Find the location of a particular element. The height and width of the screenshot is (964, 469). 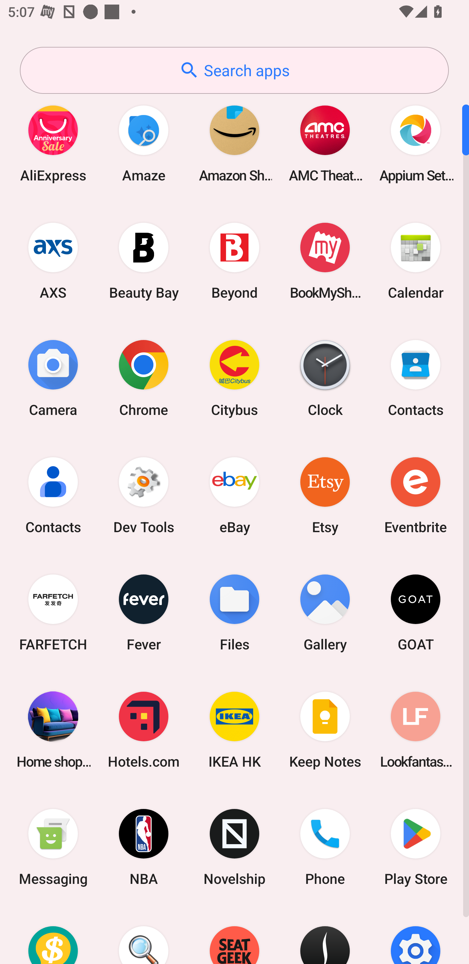

Dev Tools is located at coordinates (144, 495).